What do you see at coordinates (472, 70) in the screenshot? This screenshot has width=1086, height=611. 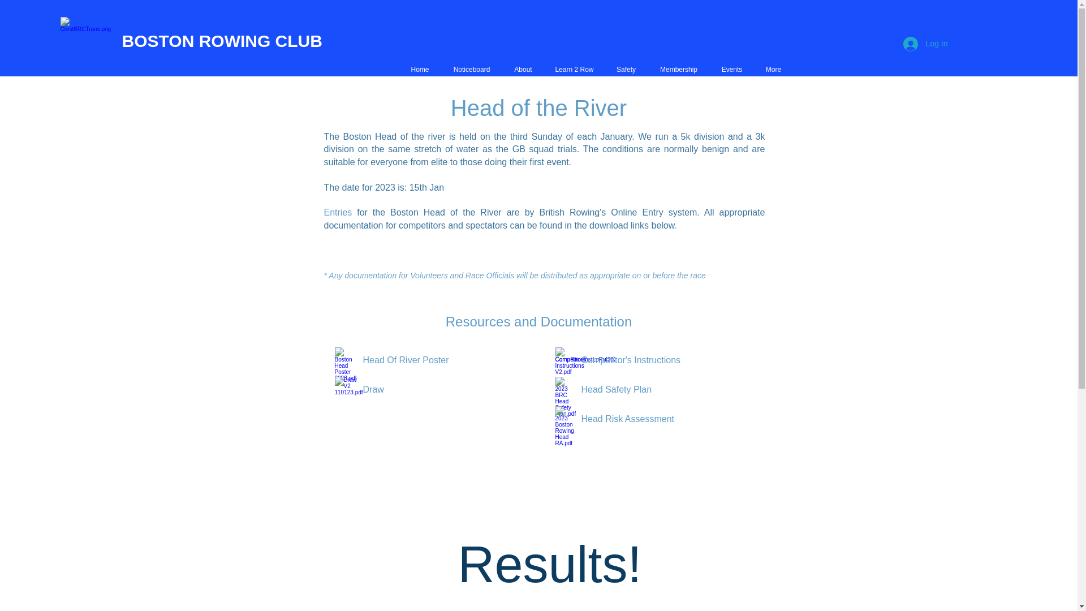 I see `Noticeboard` at bounding box center [472, 70].